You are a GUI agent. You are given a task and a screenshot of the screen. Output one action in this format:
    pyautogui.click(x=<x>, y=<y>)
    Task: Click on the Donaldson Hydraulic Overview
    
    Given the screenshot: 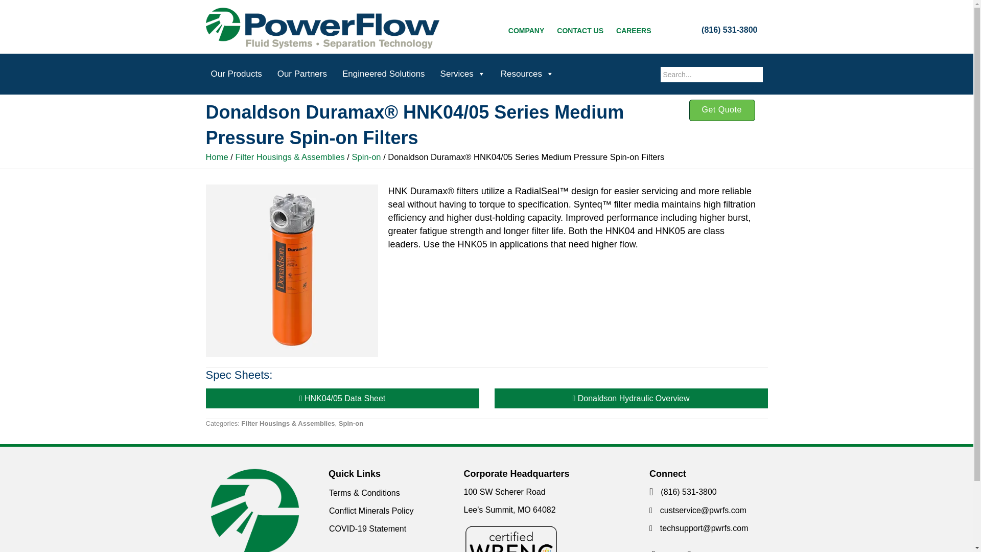 What is the action you would take?
    pyautogui.click(x=631, y=399)
    